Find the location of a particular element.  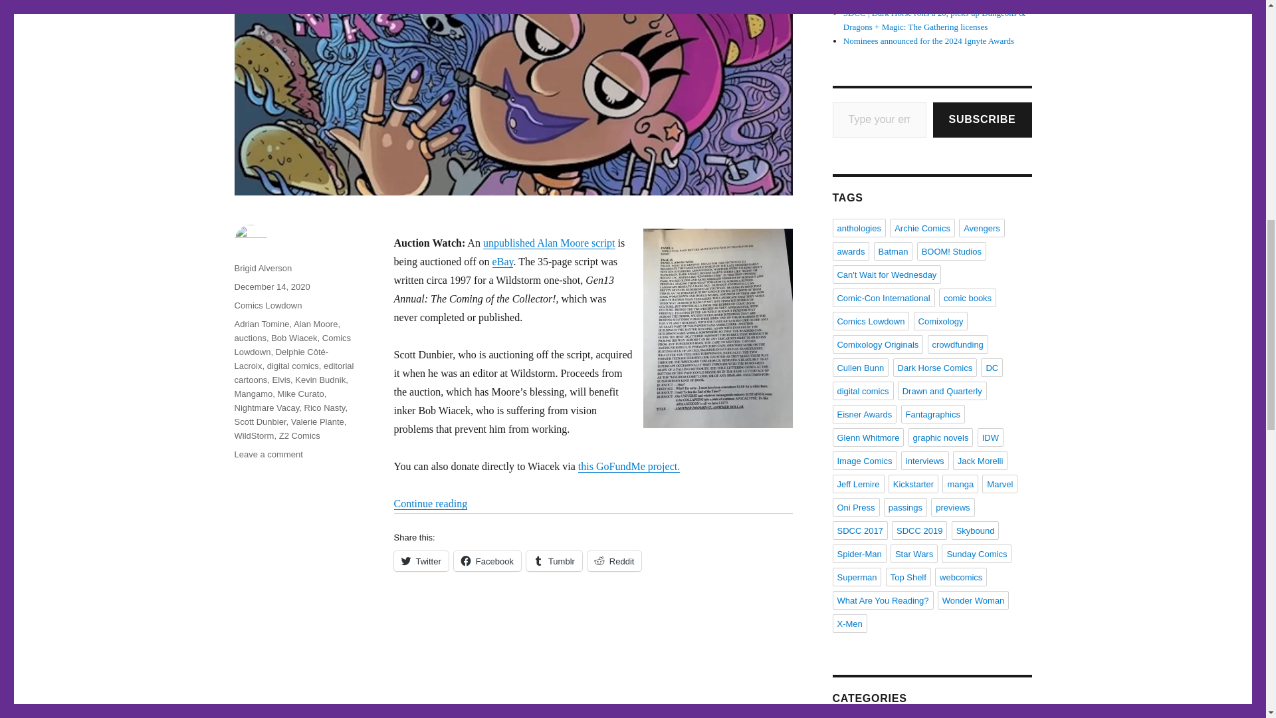

this GoFundMe project. is located at coordinates (629, 466).